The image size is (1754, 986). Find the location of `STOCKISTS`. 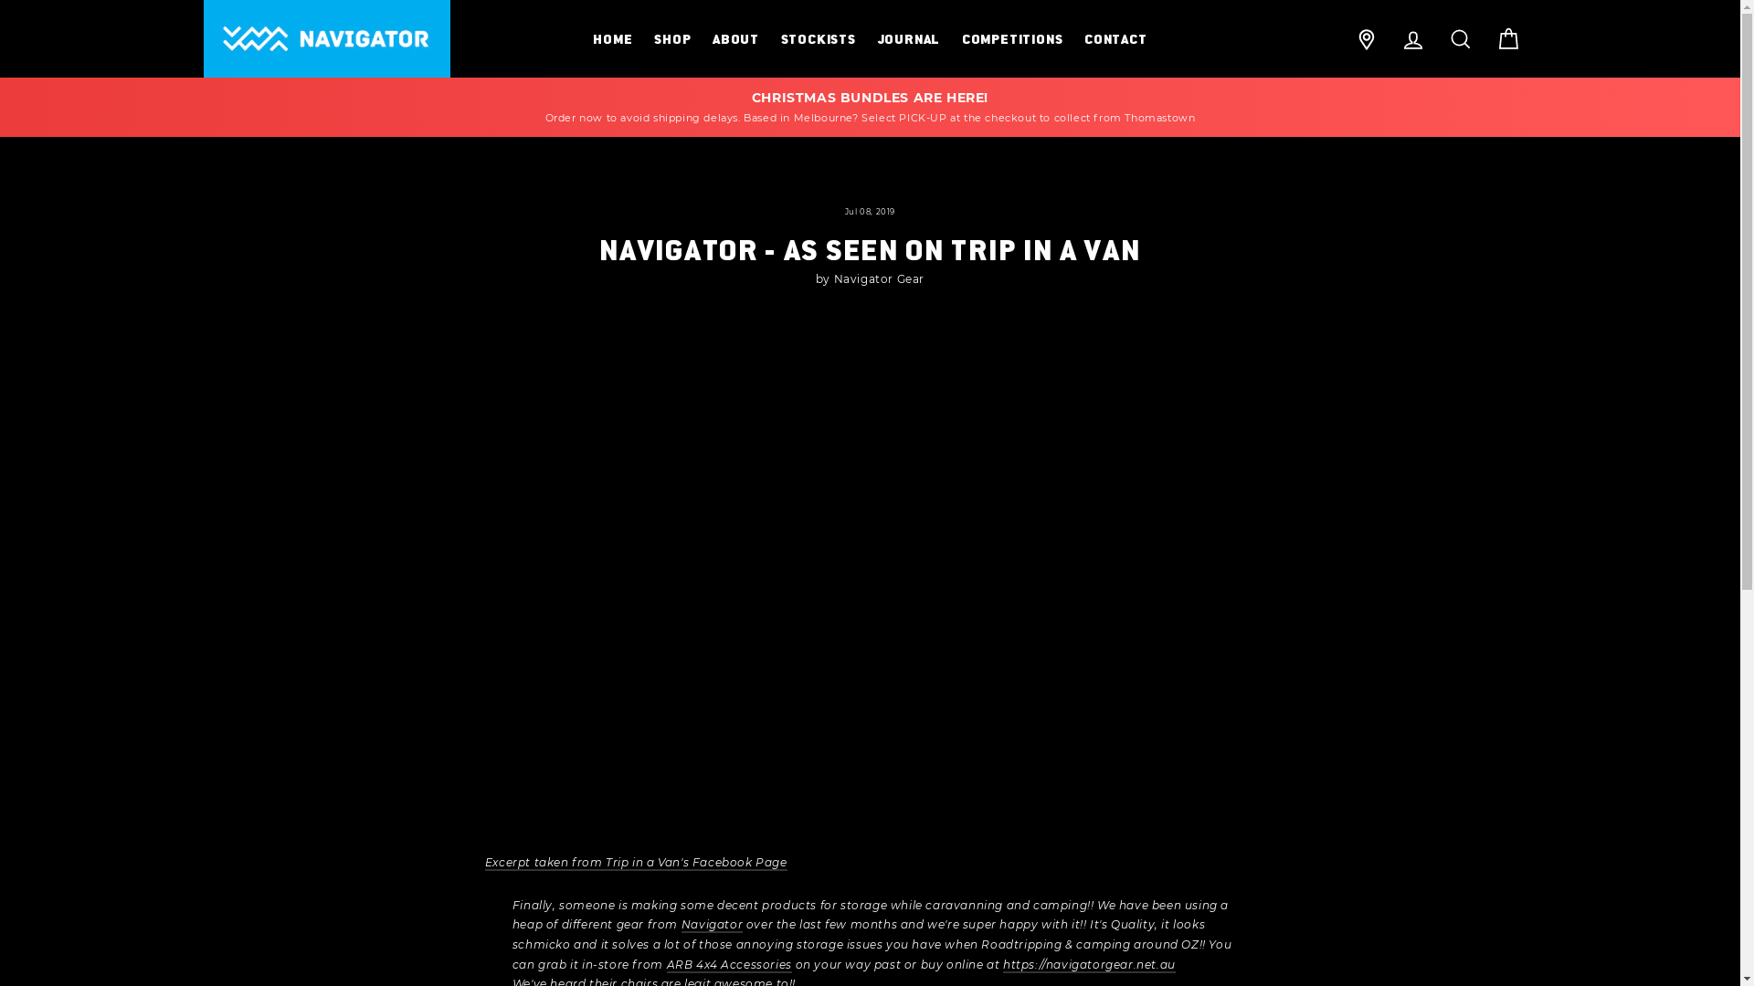

STOCKISTS is located at coordinates (819, 38).